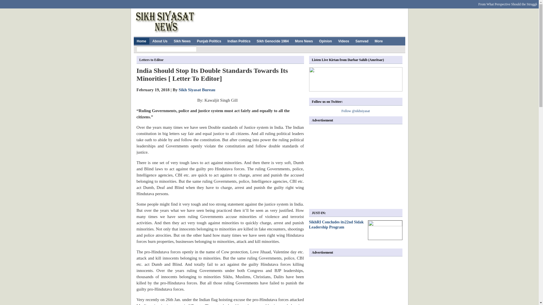 Image resolution: width=543 pixels, height=305 pixels. Describe the element at coordinates (187, 3) in the screenshot. I see `Twitter` at that location.